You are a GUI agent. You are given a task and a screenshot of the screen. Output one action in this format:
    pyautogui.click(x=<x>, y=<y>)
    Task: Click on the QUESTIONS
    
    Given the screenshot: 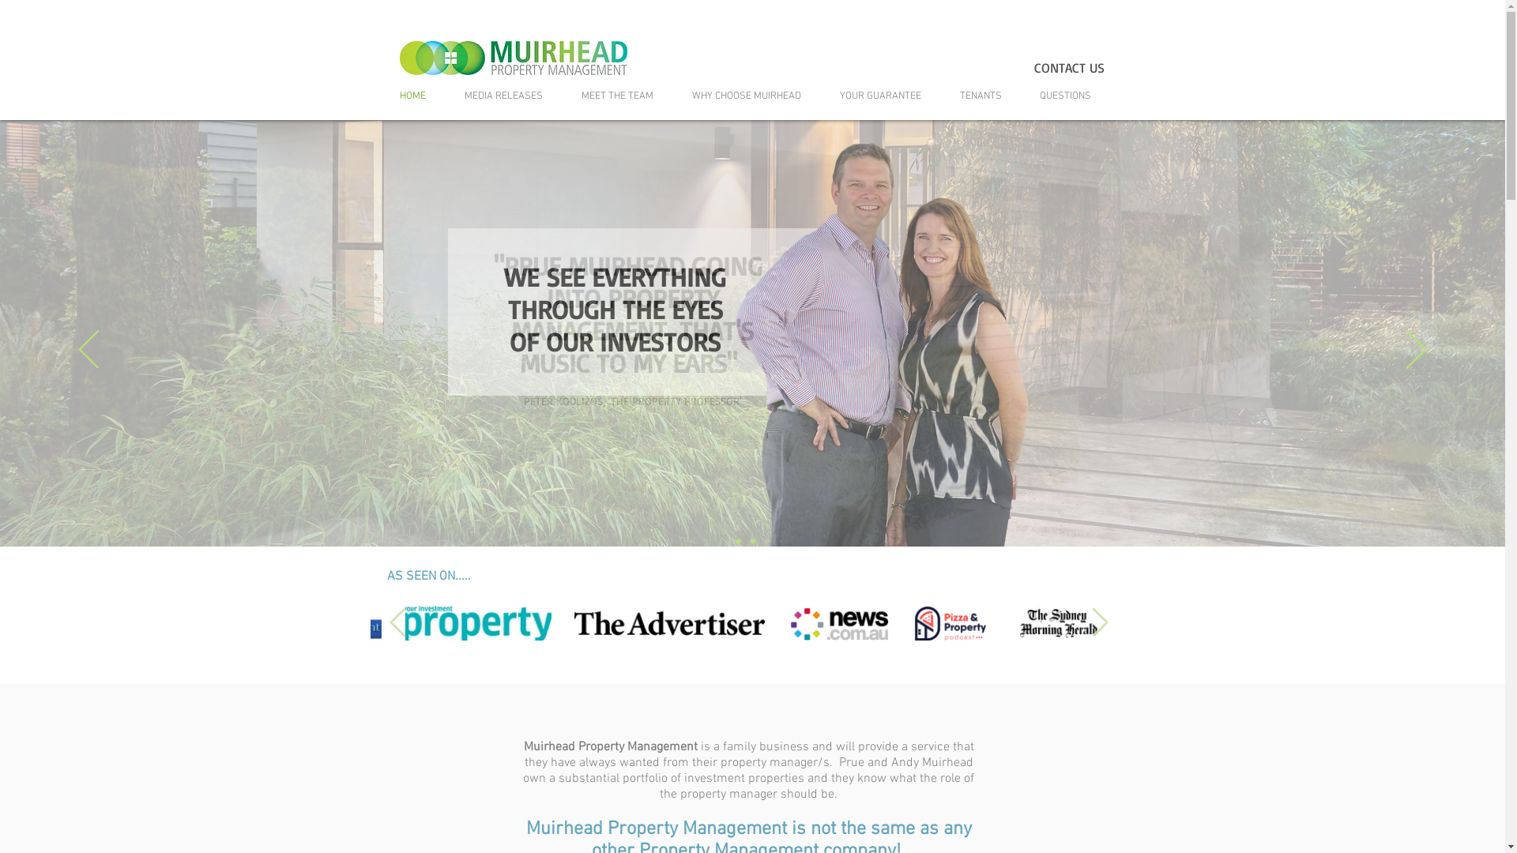 What is the action you would take?
    pyautogui.click(x=1071, y=96)
    